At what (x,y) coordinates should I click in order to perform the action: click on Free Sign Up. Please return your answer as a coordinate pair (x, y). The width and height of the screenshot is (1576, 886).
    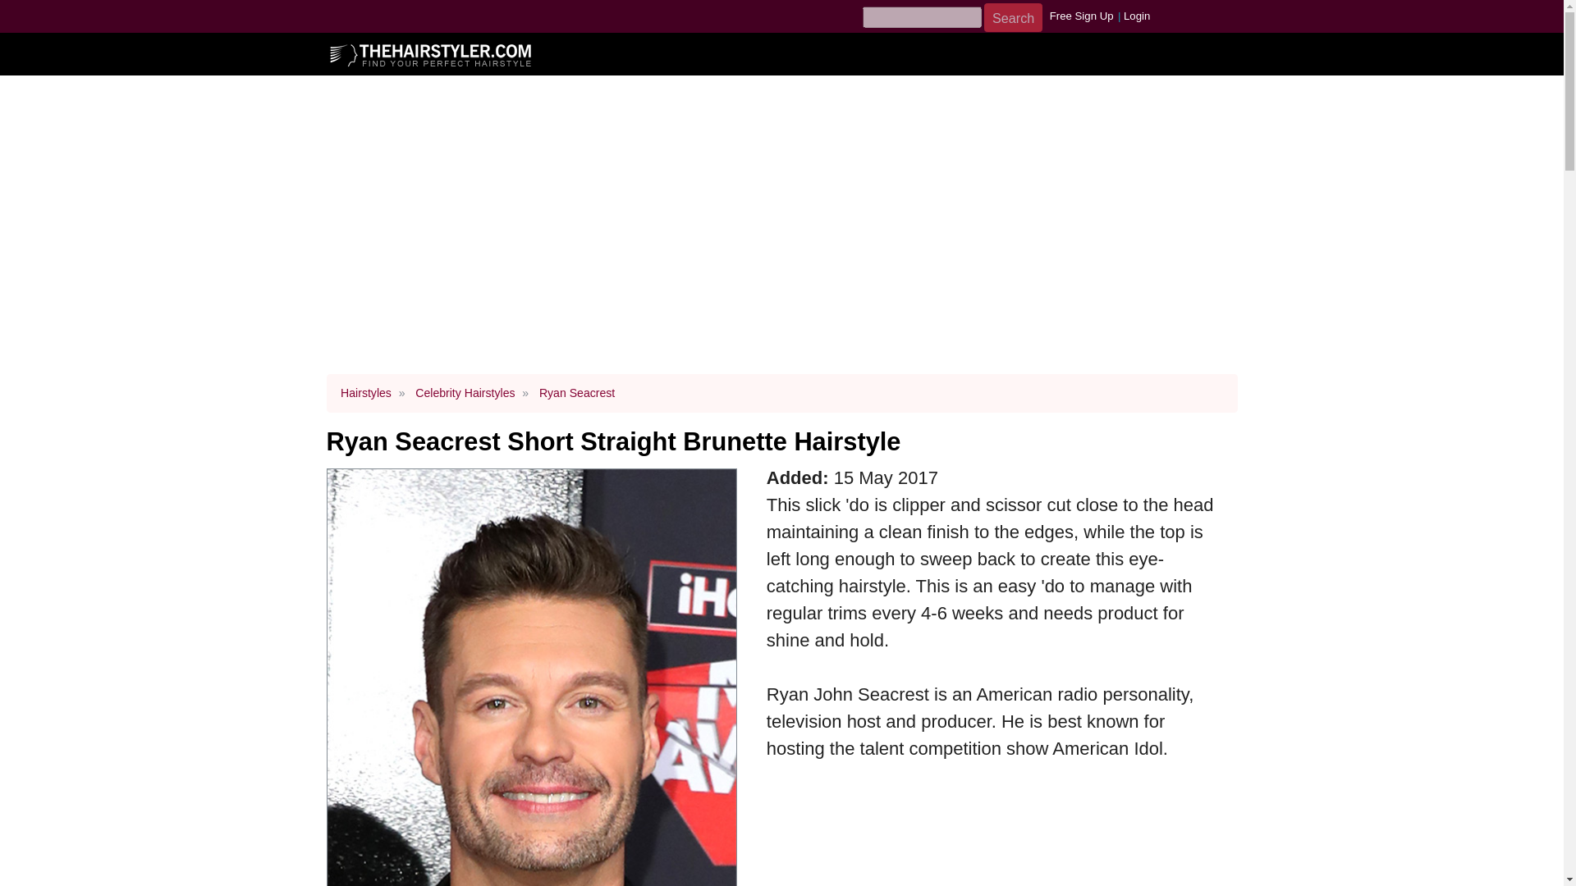
    Looking at the image, I should click on (1082, 16).